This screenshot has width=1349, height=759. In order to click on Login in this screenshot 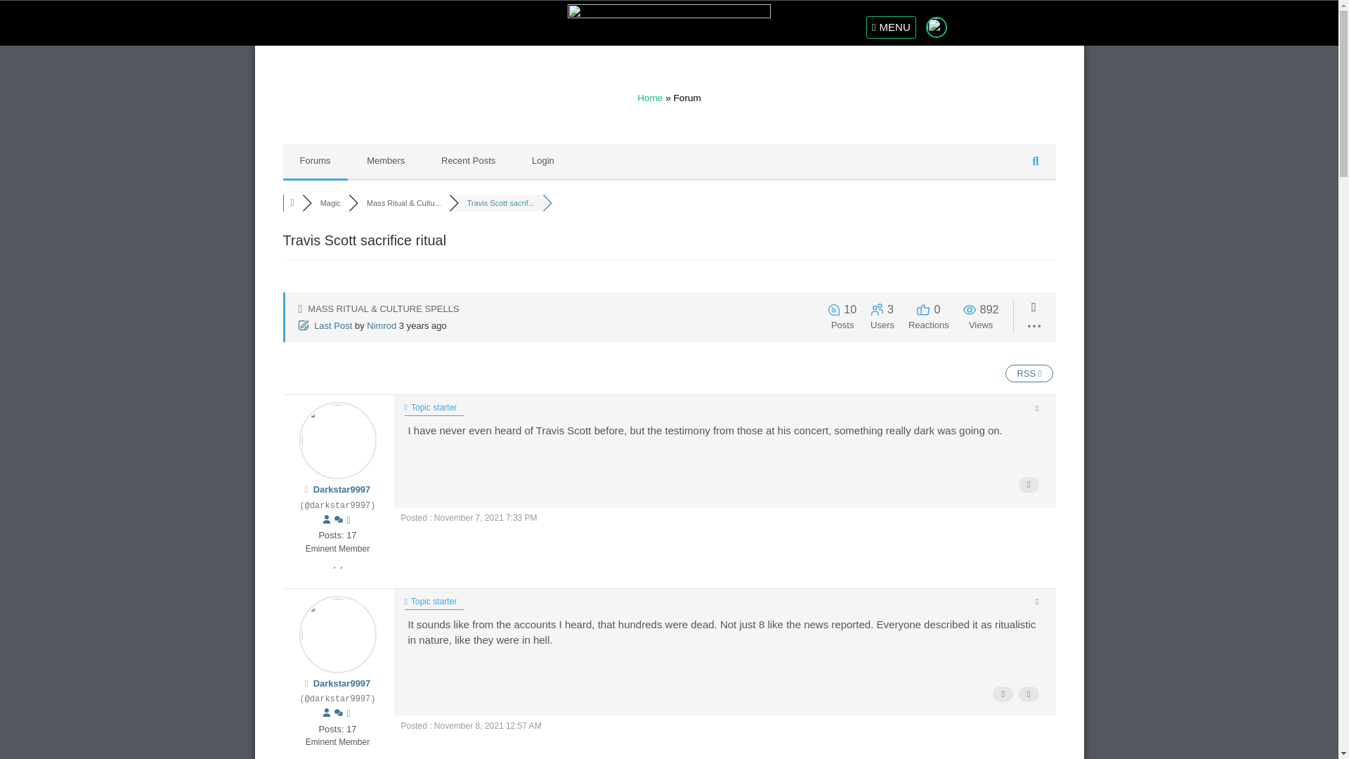, I will do `click(542, 160)`.